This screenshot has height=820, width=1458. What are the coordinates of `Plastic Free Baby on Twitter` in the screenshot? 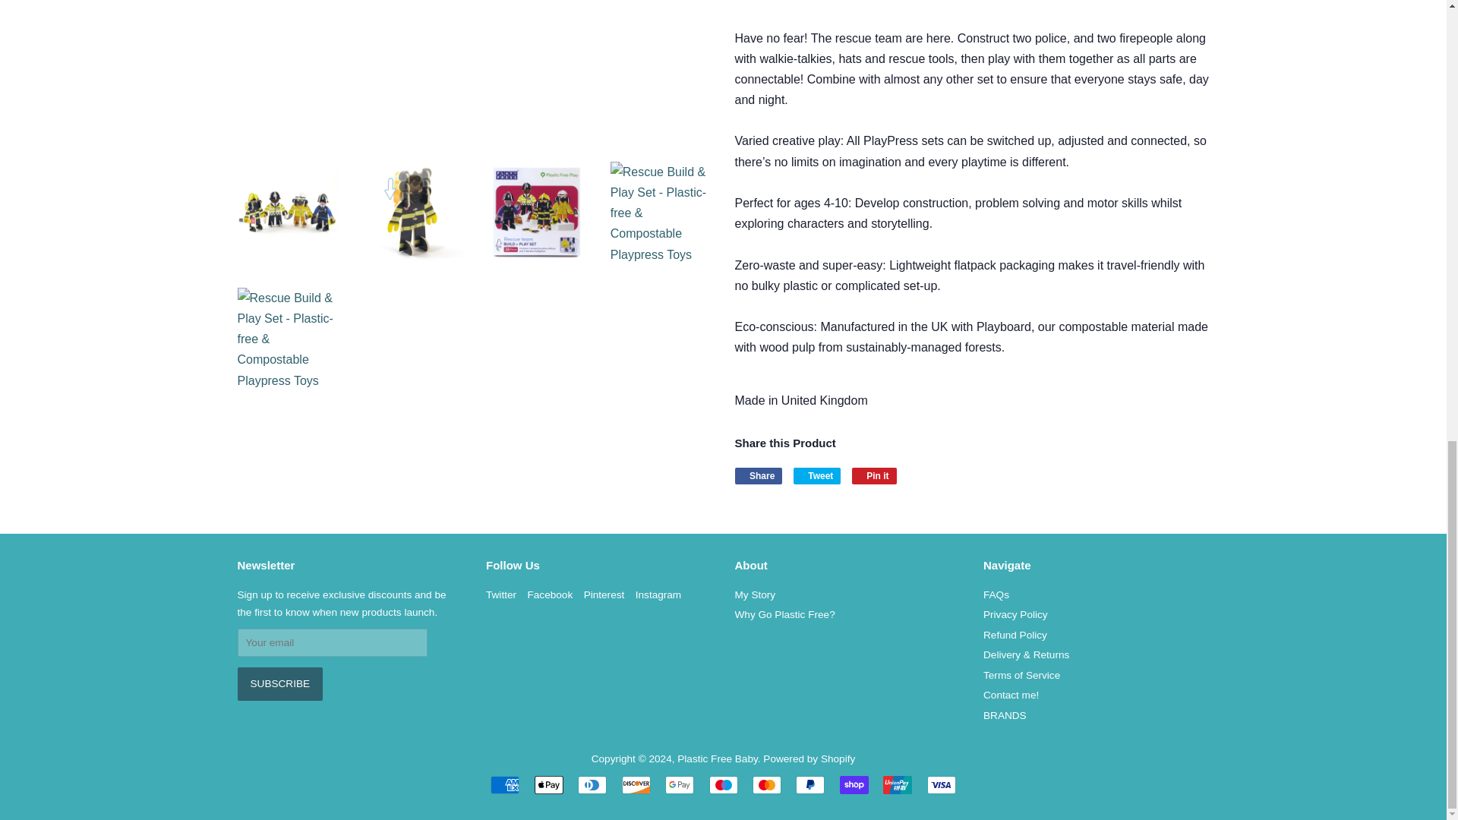 It's located at (500, 594).